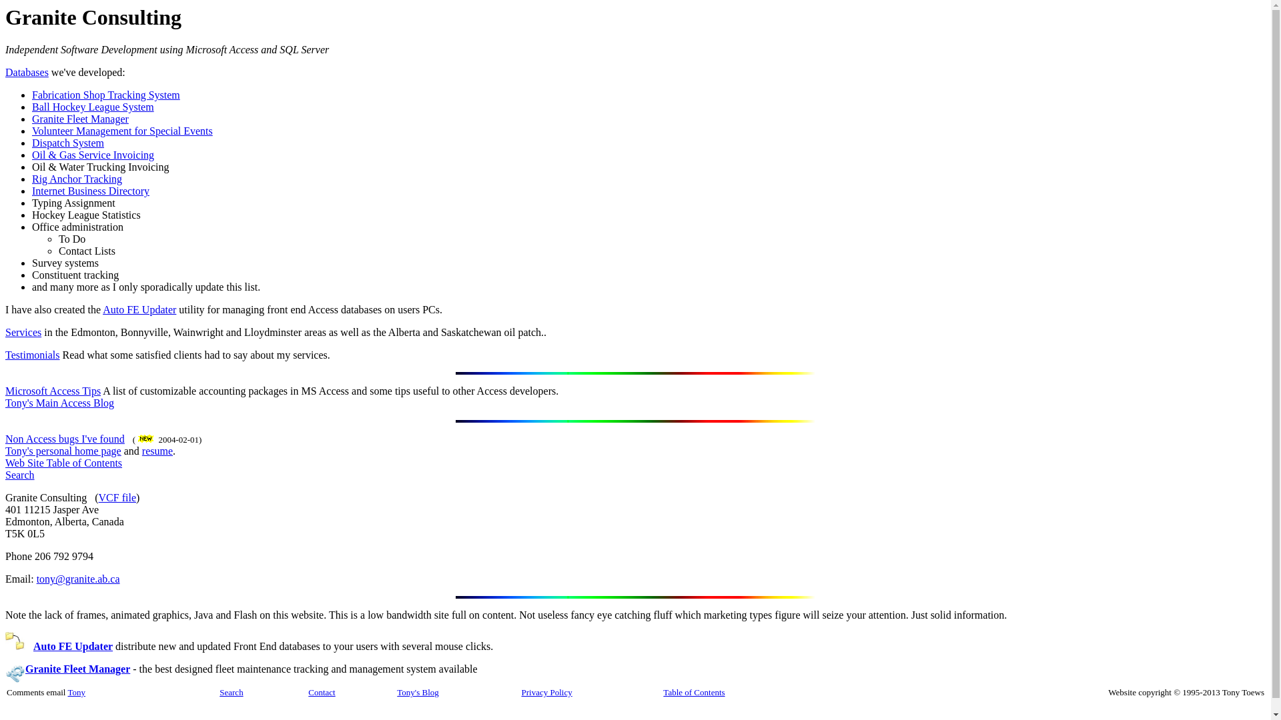  I want to click on Microsoft Access Tips, so click(53, 391).